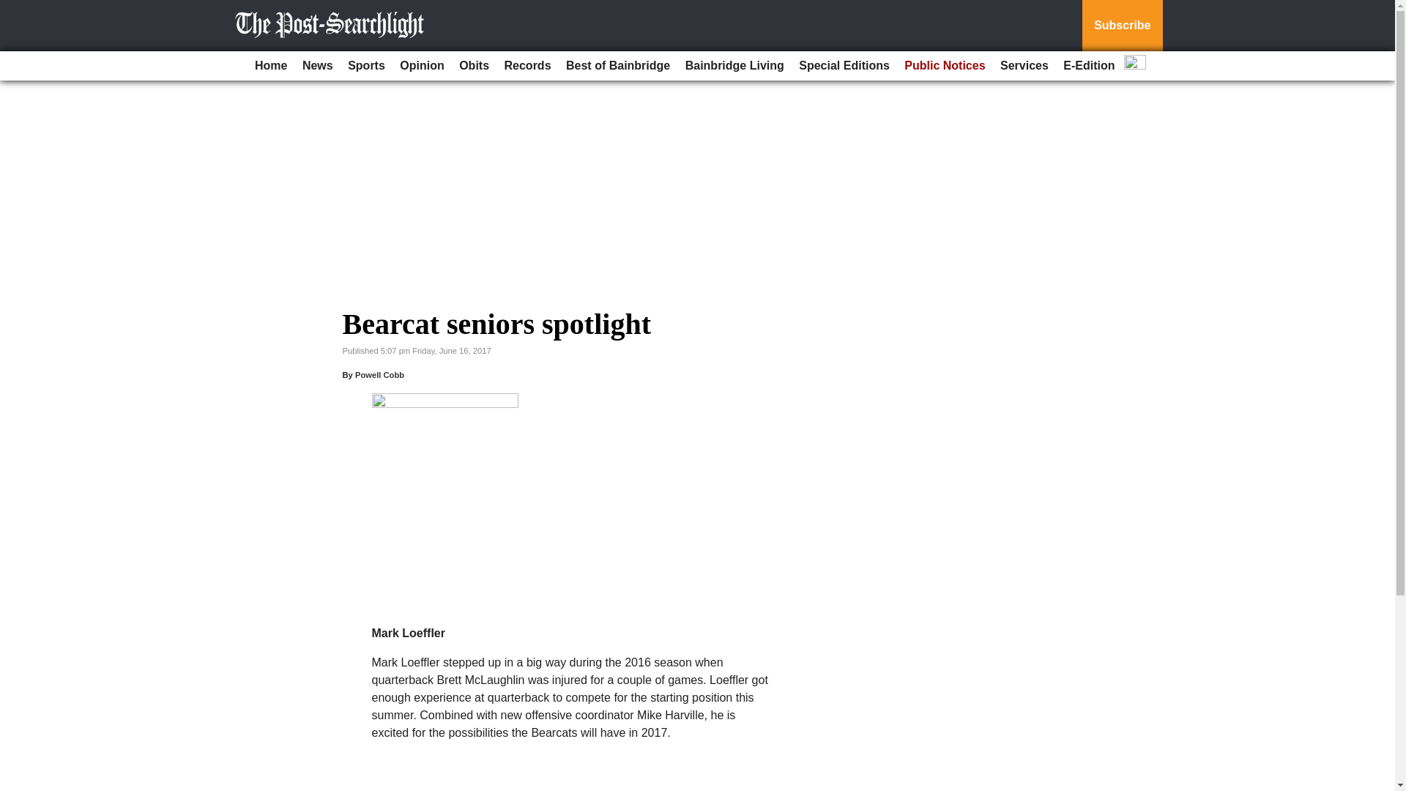 This screenshot has width=1406, height=791. I want to click on Opinion, so click(422, 66).